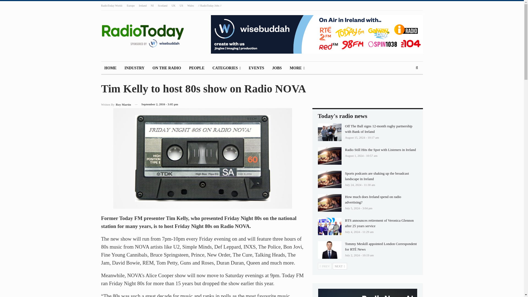  What do you see at coordinates (277, 68) in the screenshot?
I see `JOBS` at bounding box center [277, 68].